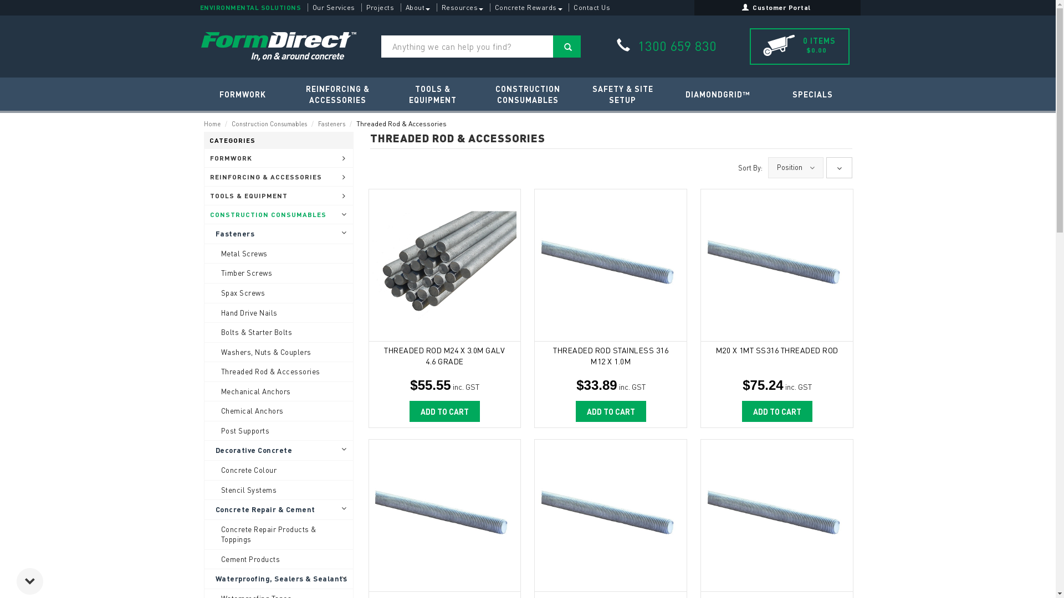  I want to click on Product, so click(611, 514).